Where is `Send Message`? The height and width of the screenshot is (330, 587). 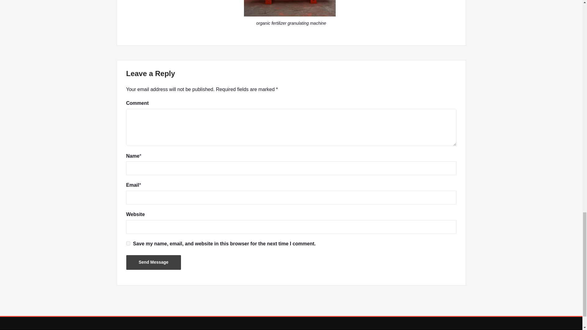 Send Message is located at coordinates (153, 262).